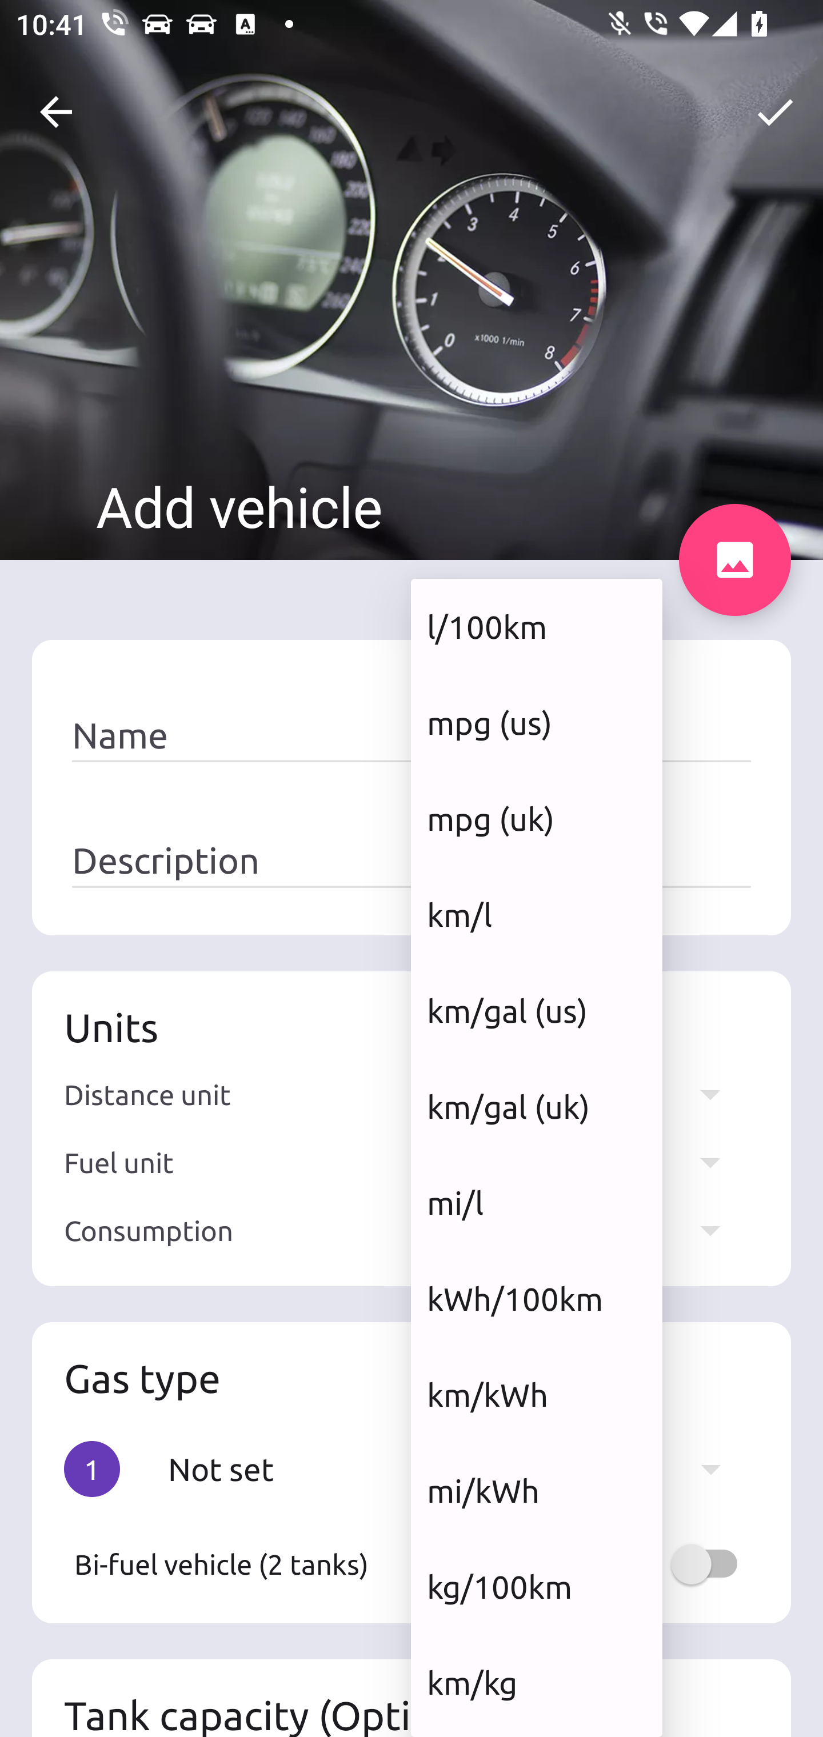  What do you see at coordinates (536, 1298) in the screenshot?
I see `kWh/100km` at bounding box center [536, 1298].